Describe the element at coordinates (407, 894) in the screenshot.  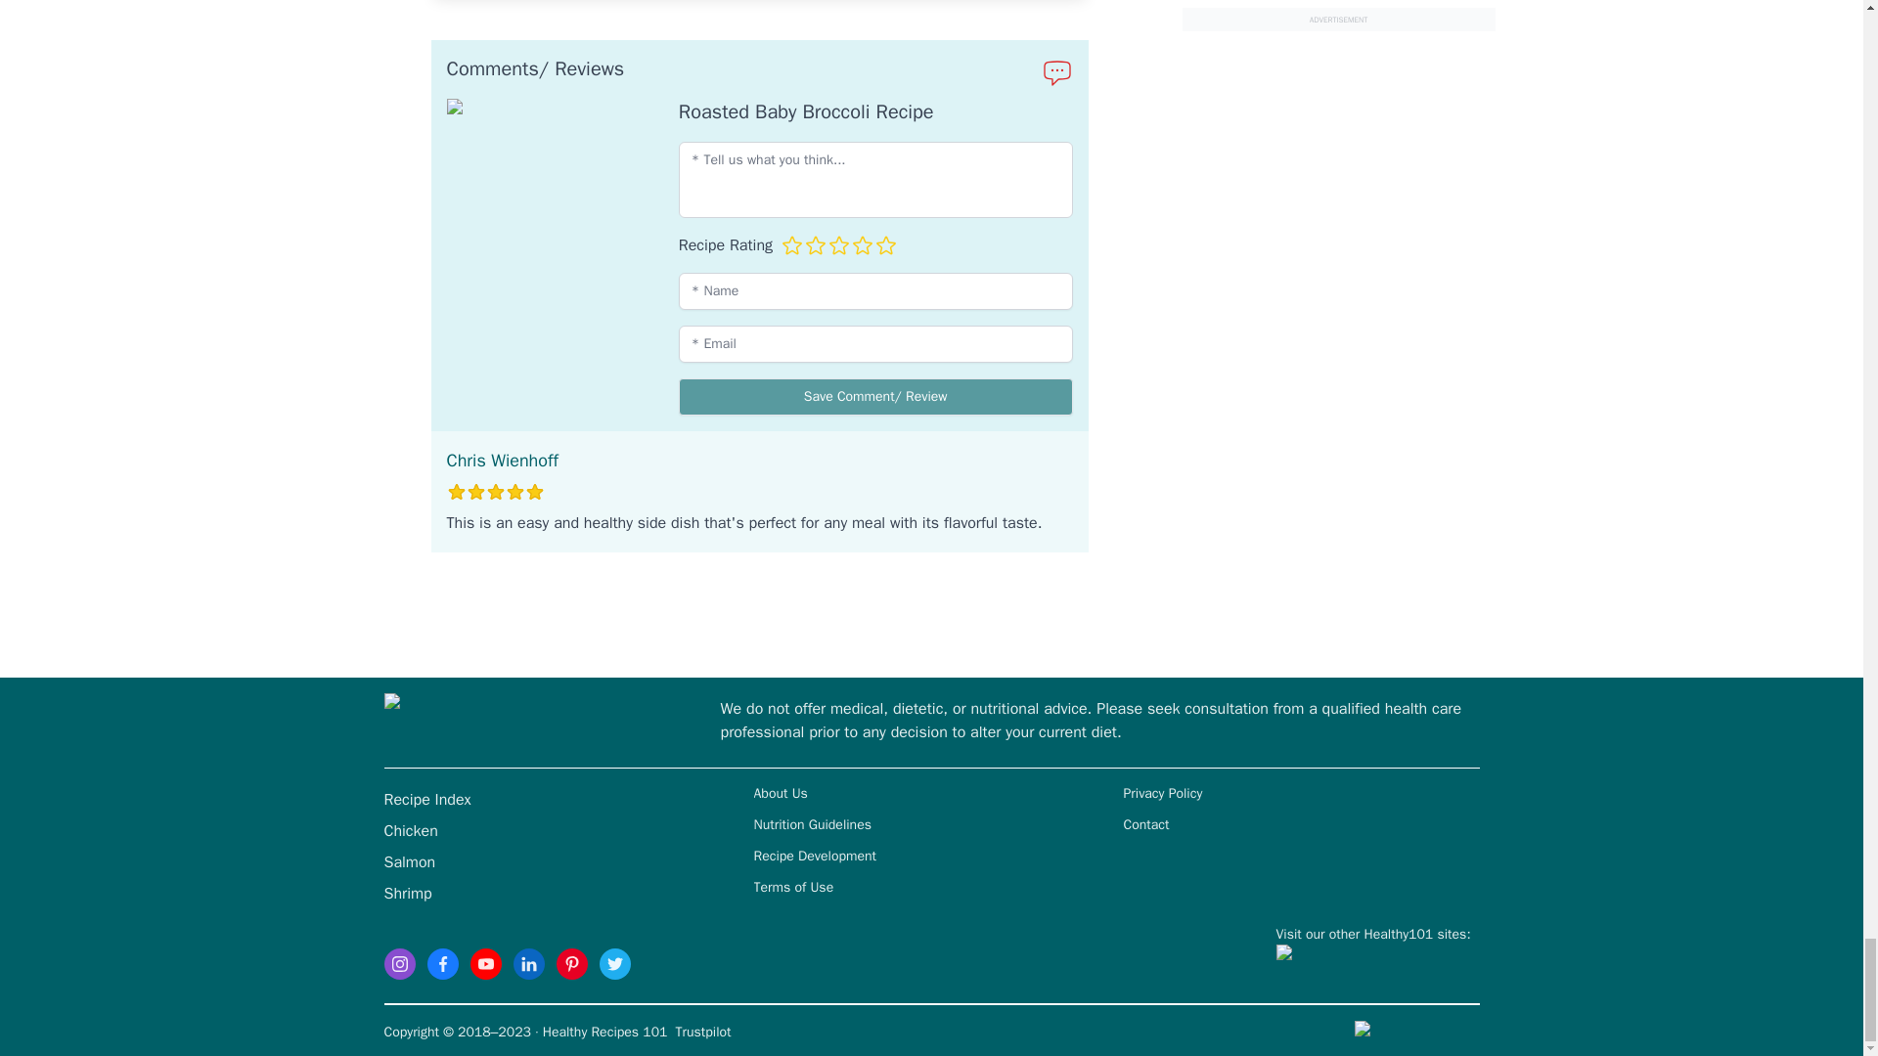
I see `Shrimp` at that location.